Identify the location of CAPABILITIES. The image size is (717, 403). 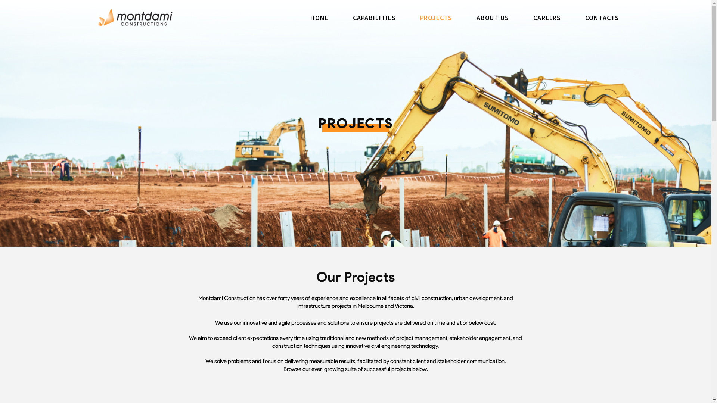
(374, 18).